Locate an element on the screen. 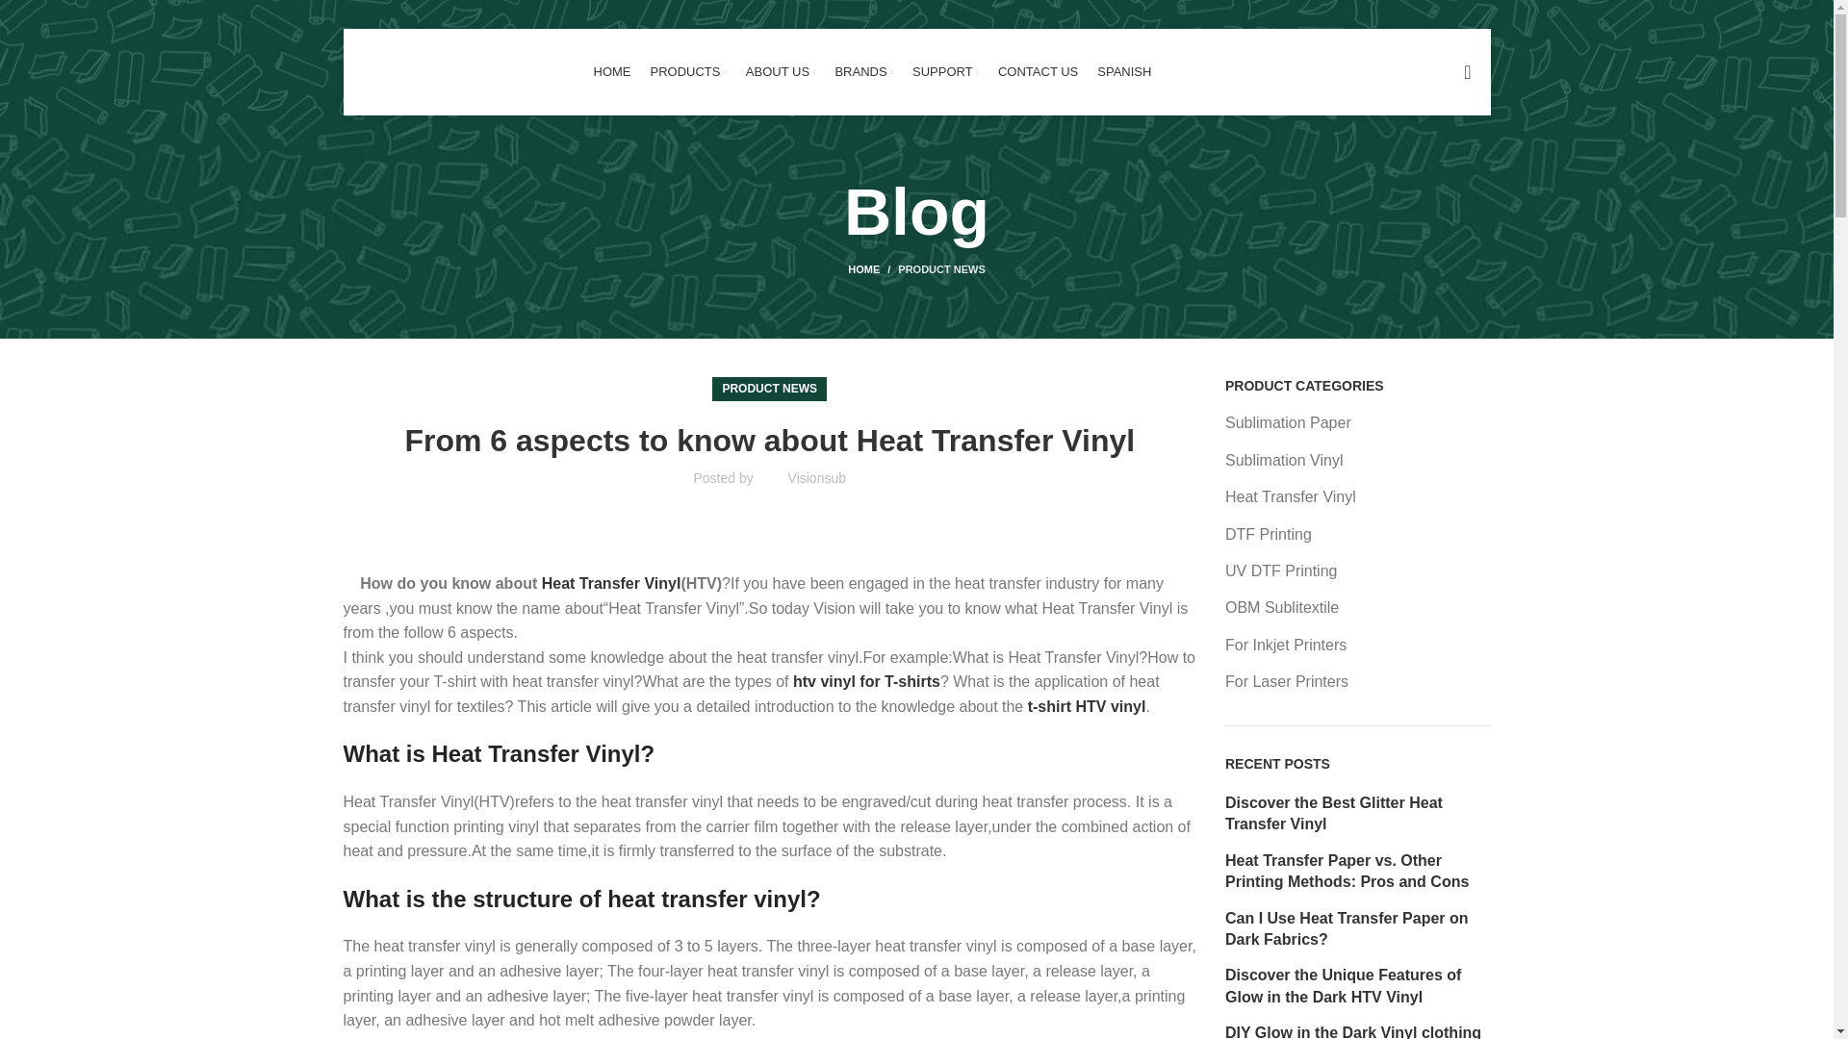  CONTACT US is located at coordinates (1038, 72).